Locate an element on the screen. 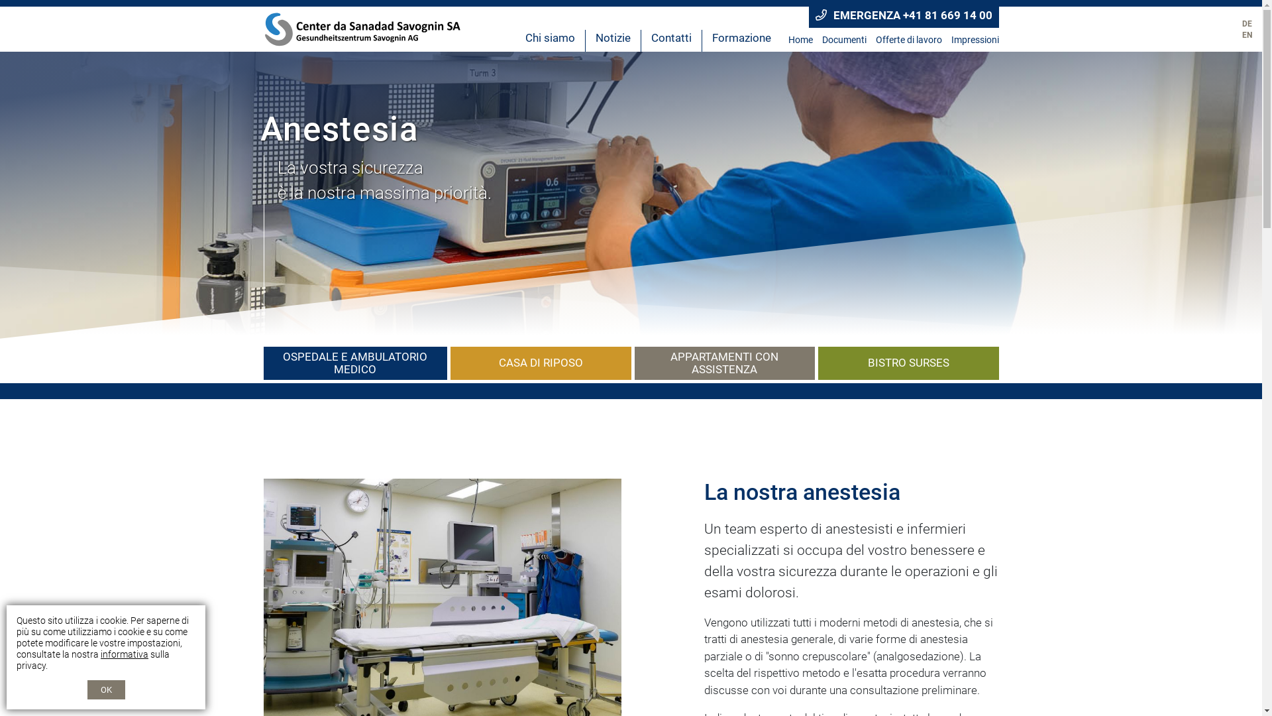 This screenshot has width=1272, height=716. Contatti is located at coordinates (670, 40).